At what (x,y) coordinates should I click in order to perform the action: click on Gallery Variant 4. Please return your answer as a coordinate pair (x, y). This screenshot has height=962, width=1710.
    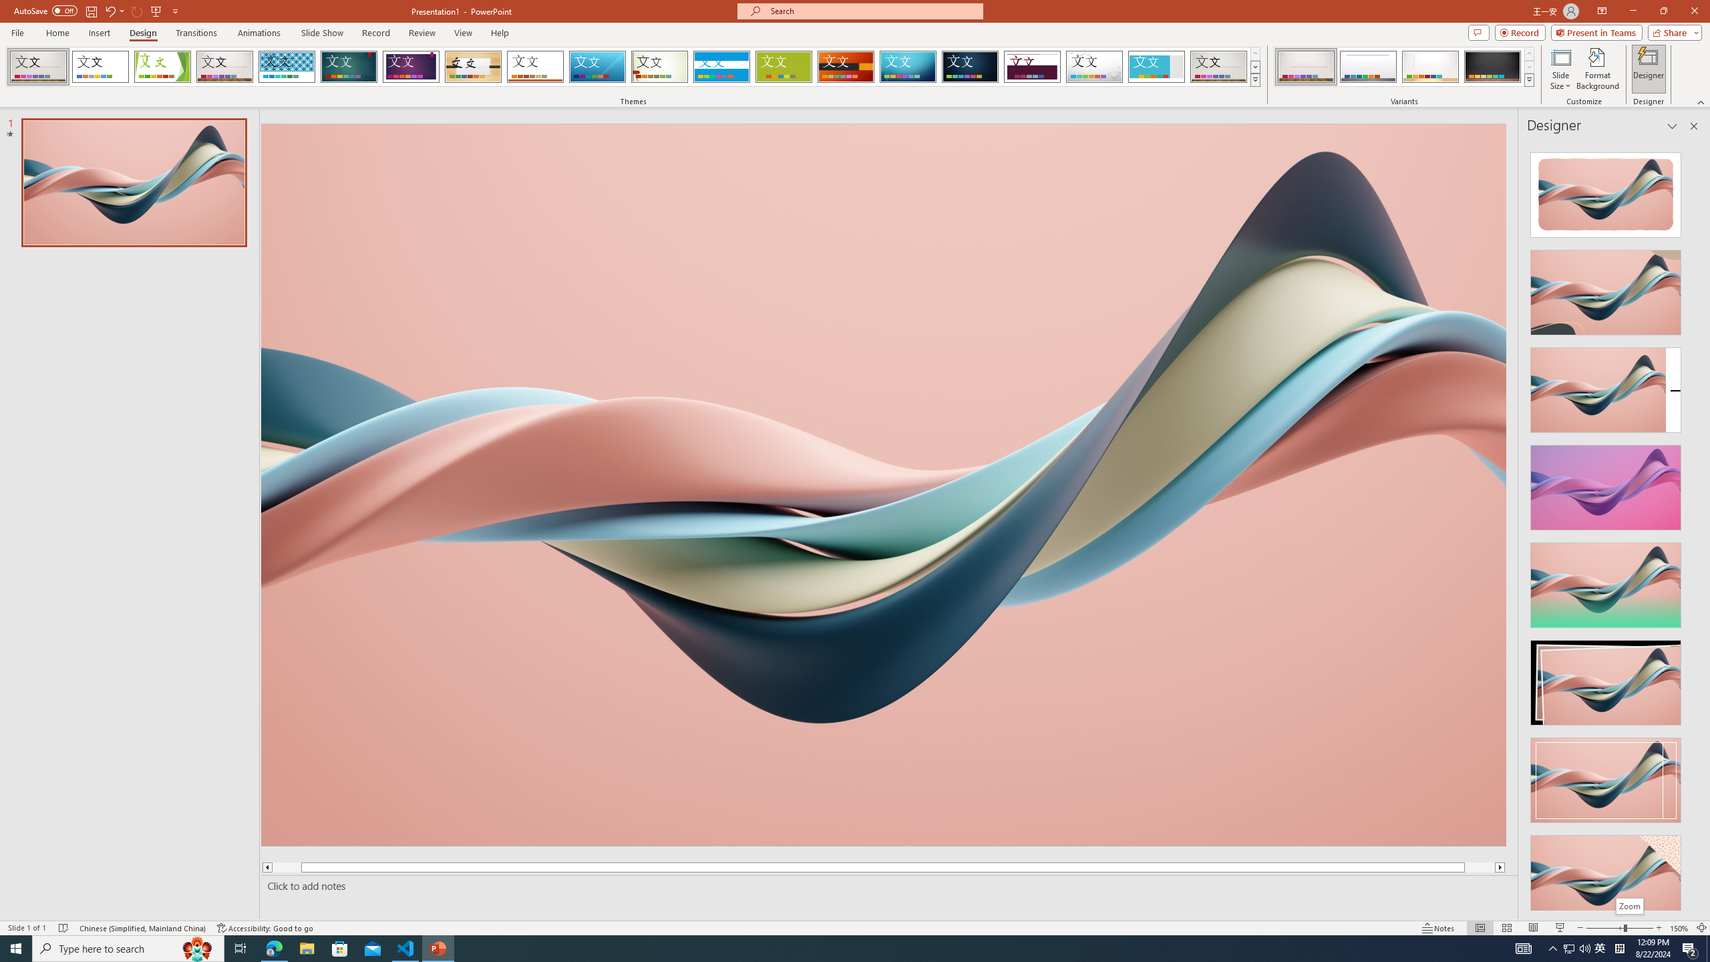
    Looking at the image, I should click on (1492, 67).